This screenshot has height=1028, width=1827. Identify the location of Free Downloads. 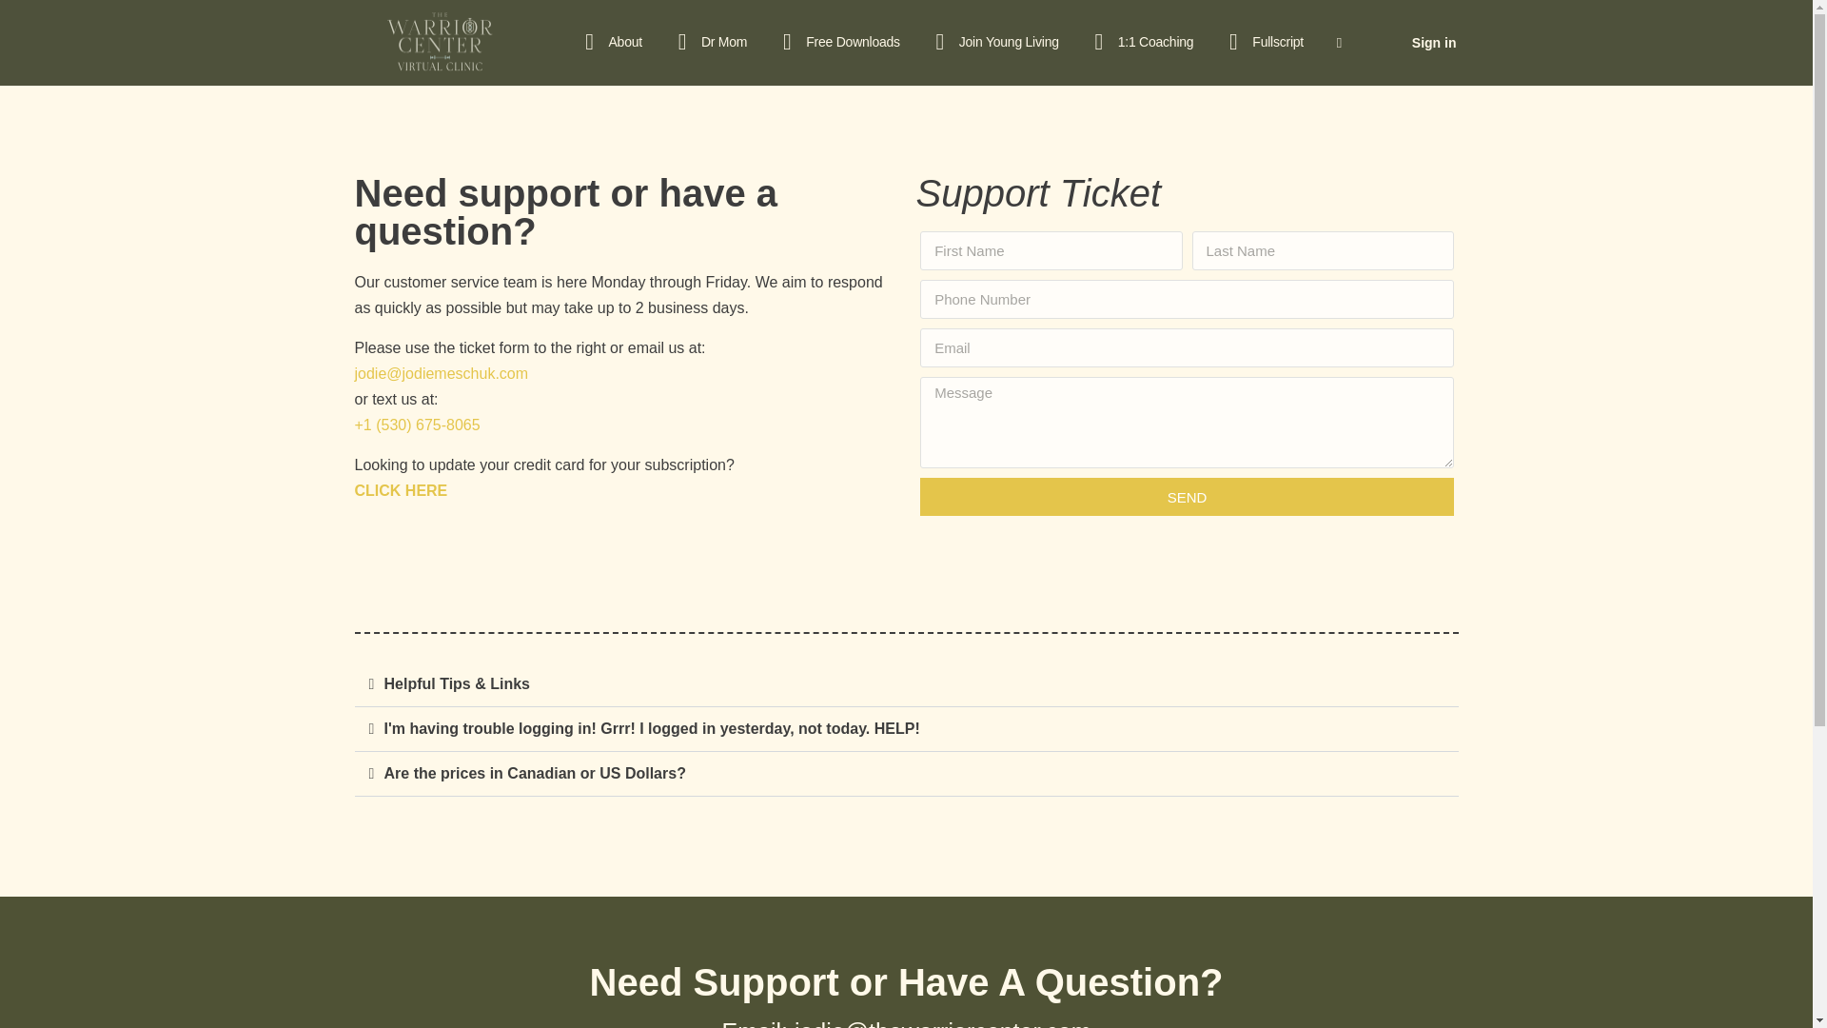
(837, 42).